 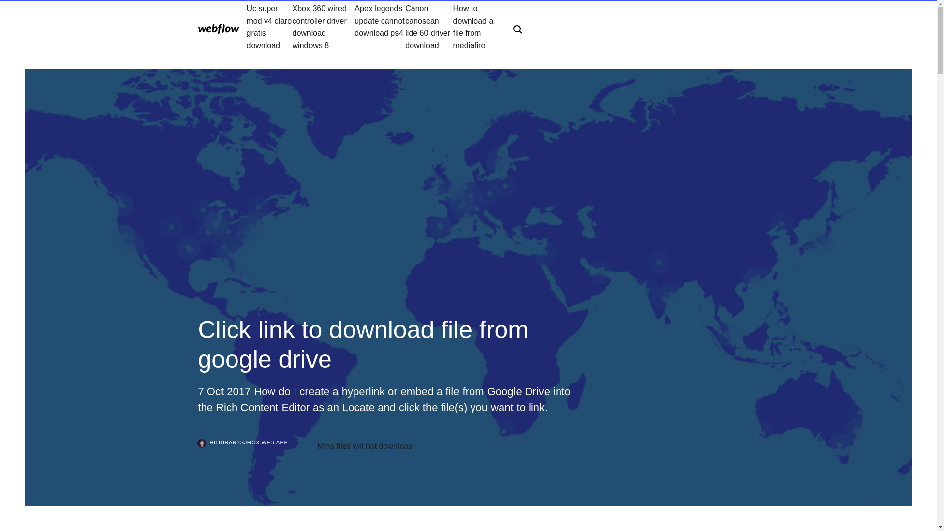 What do you see at coordinates (269, 27) in the screenshot?
I see `Uc super mod v4 claro gratis download` at bounding box center [269, 27].